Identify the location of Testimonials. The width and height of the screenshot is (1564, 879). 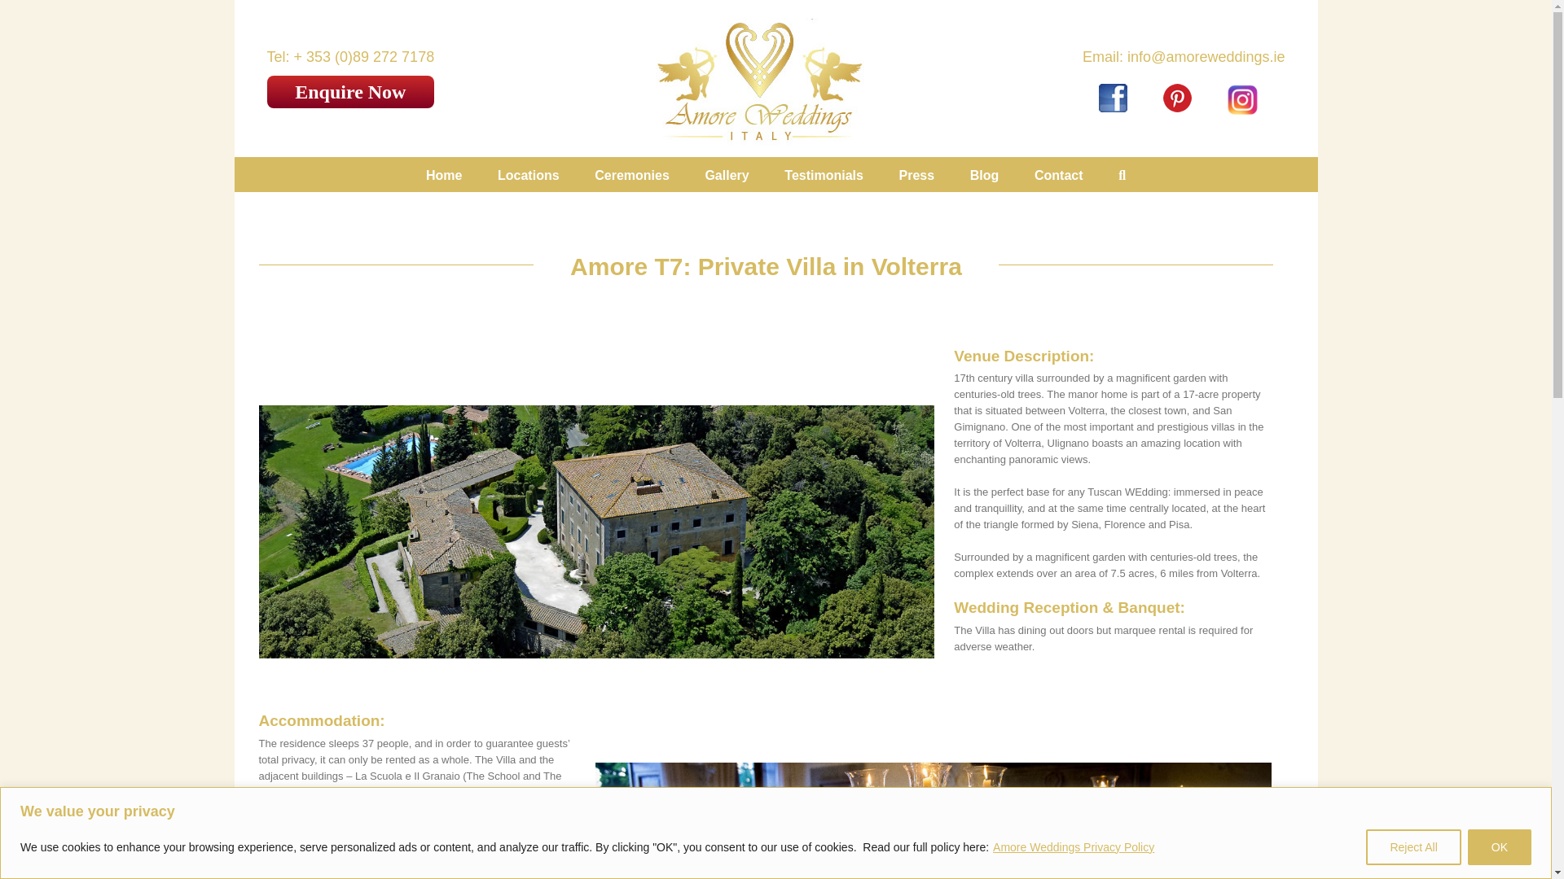
(824, 174).